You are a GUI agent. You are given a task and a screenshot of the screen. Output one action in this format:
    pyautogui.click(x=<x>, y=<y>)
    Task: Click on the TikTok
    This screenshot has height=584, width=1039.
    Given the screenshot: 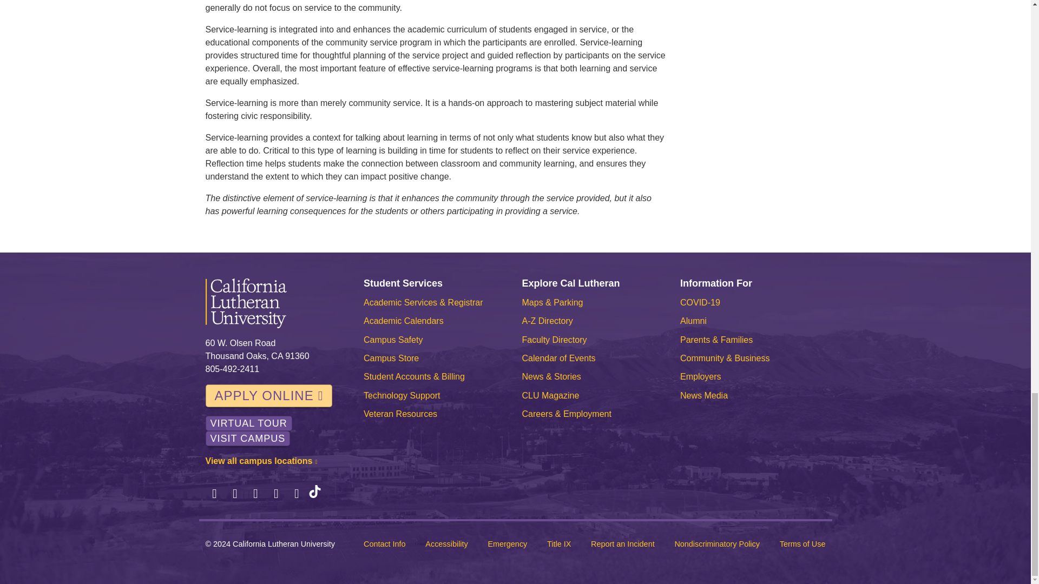 What is the action you would take?
    pyautogui.click(x=315, y=493)
    